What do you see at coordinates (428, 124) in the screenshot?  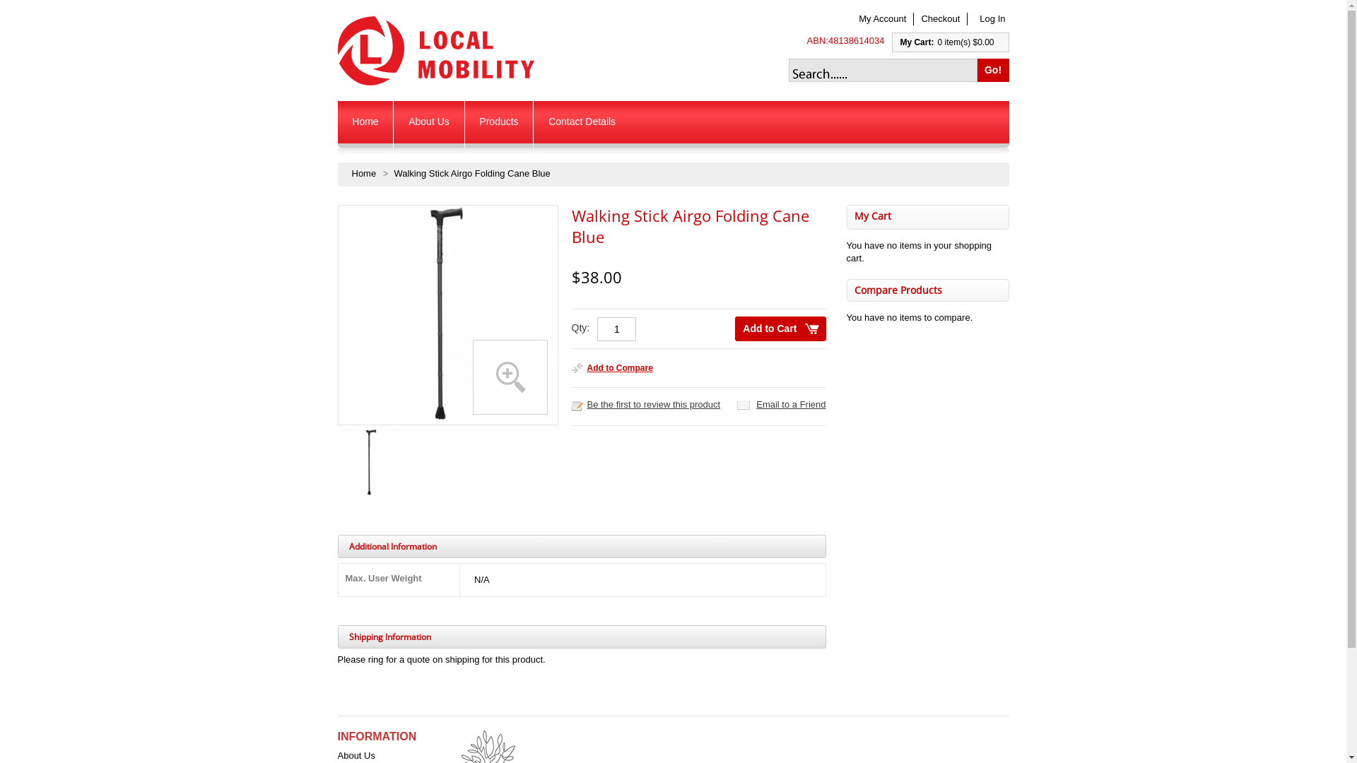 I see `About Us` at bounding box center [428, 124].